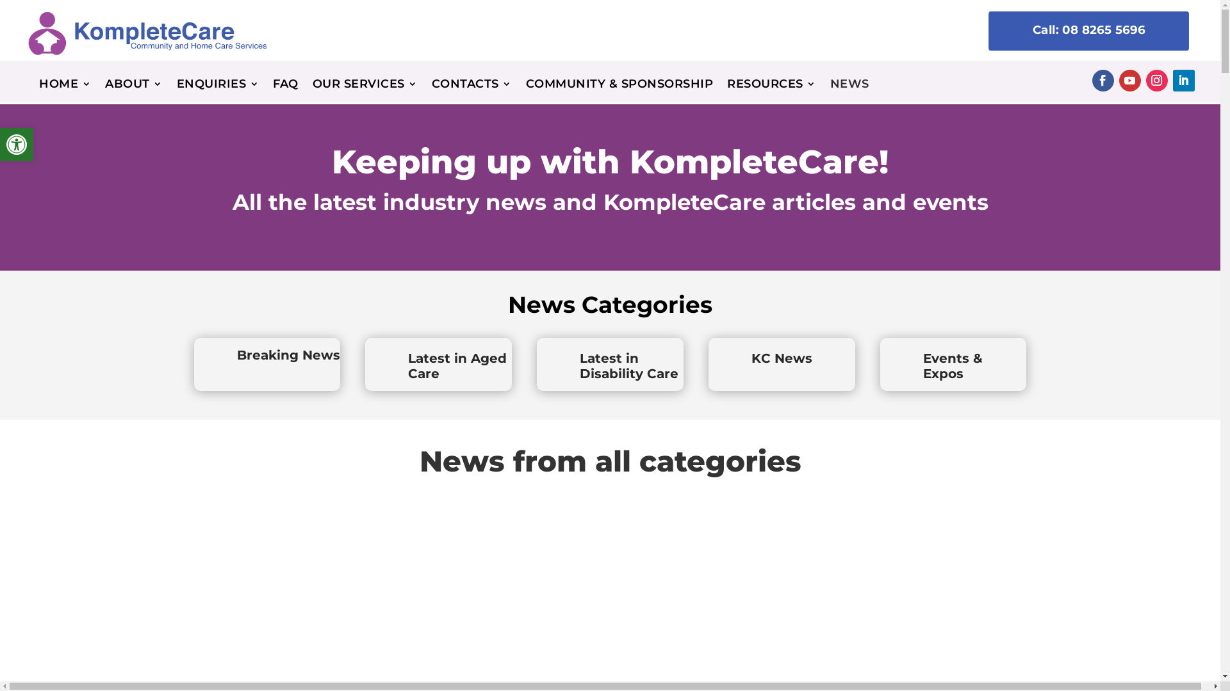  I want to click on OUR SERVICES, so click(365, 87).